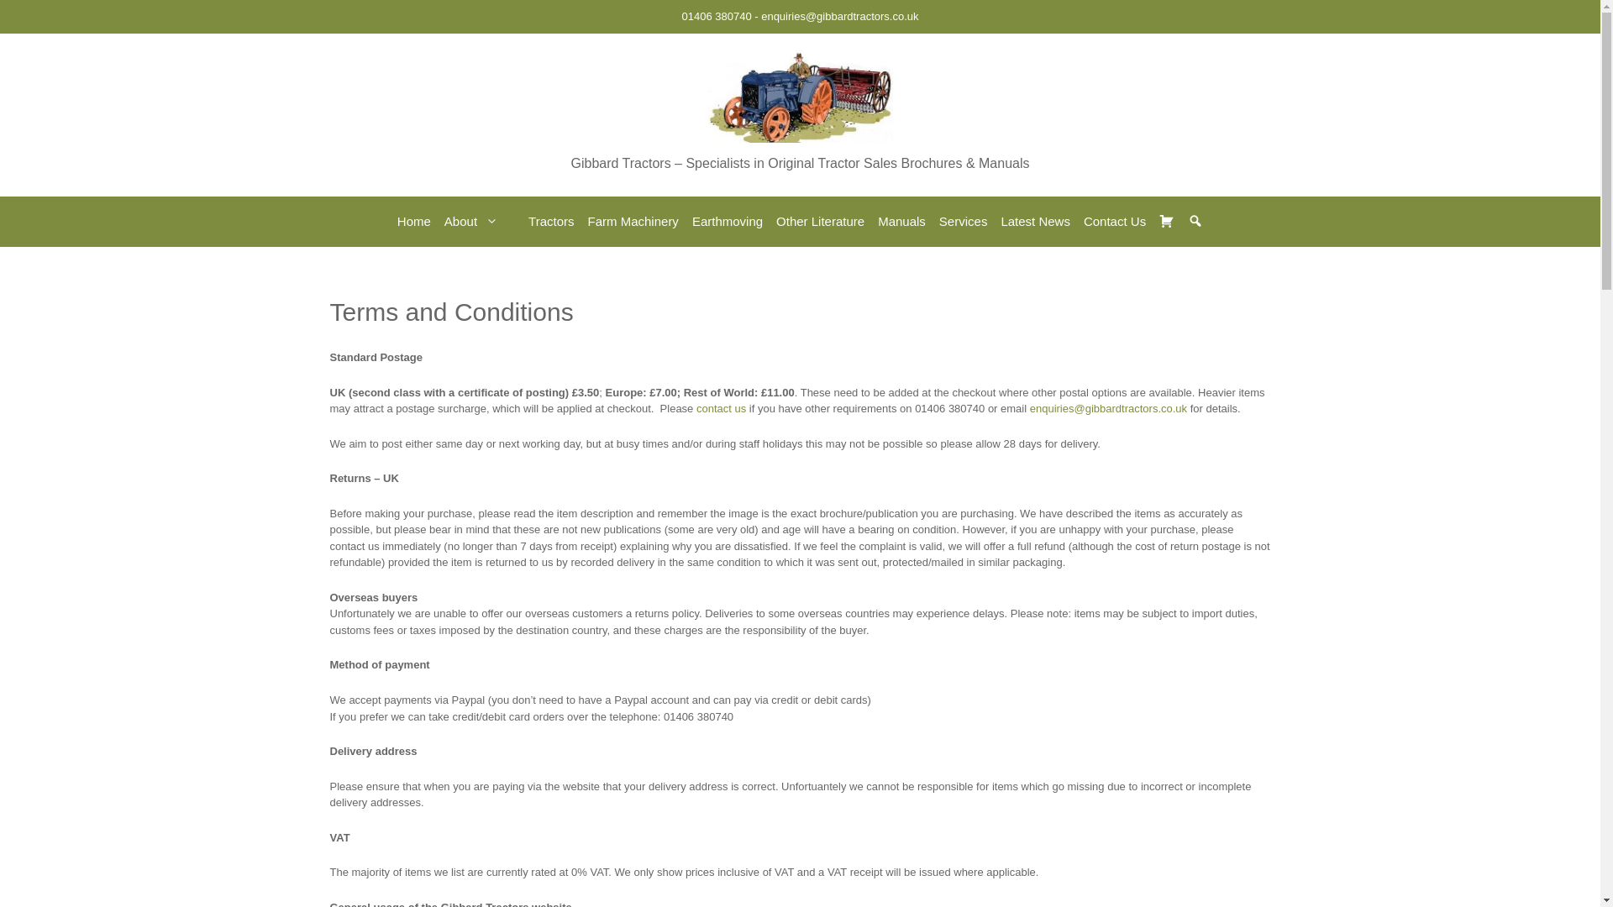  I want to click on About, so click(479, 222).